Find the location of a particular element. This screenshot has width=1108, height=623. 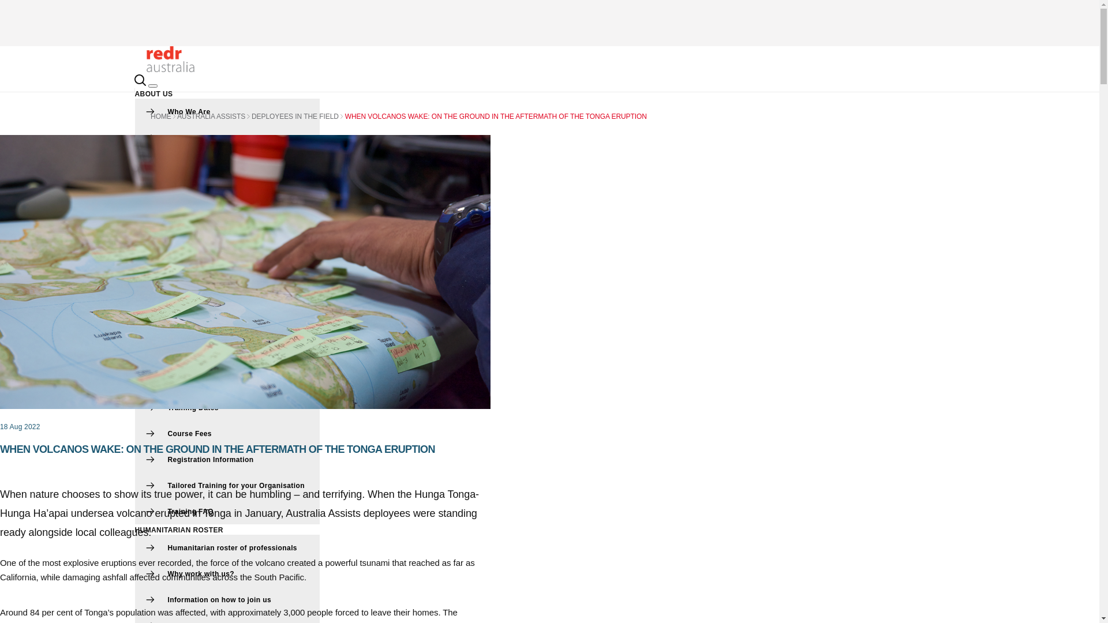

DEPLOYEES IN THE FIELD is located at coordinates (295, 117).